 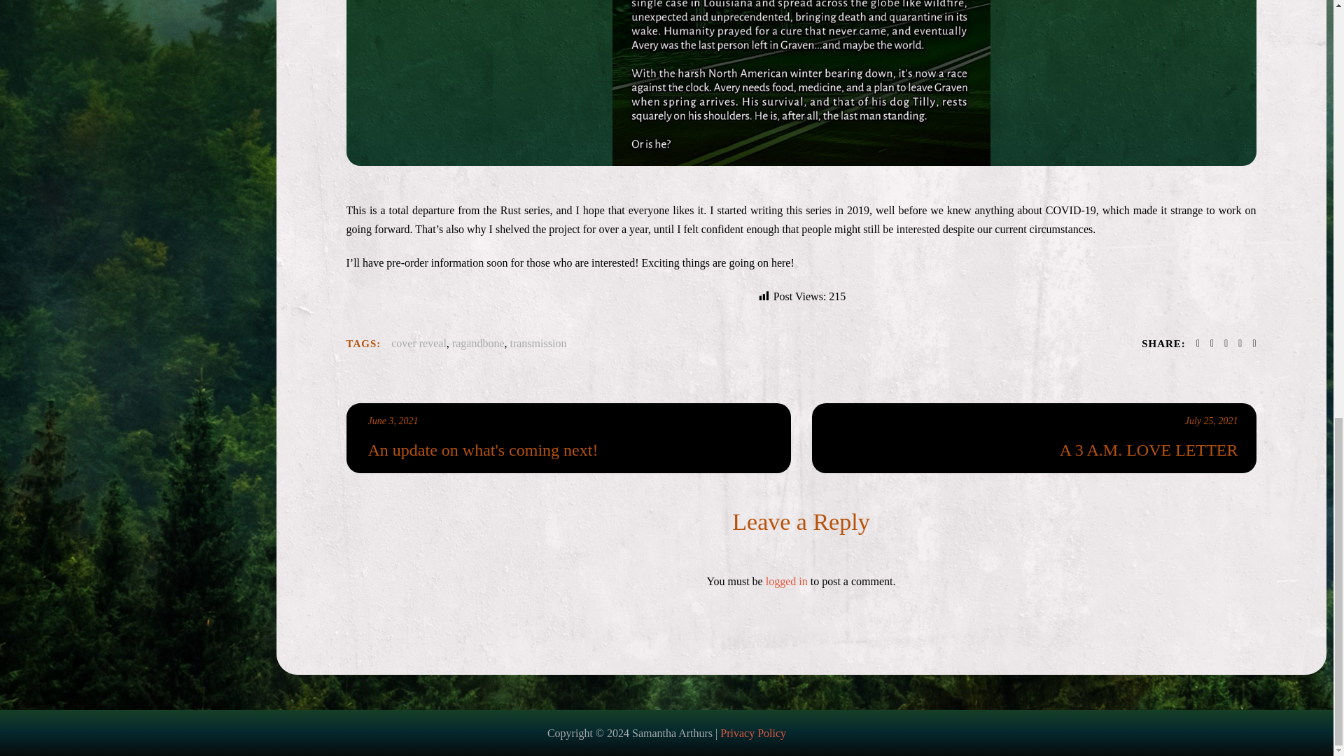 What do you see at coordinates (567, 438) in the screenshot?
I see `An update on what's coming next!` at bounding box center [567, 438].